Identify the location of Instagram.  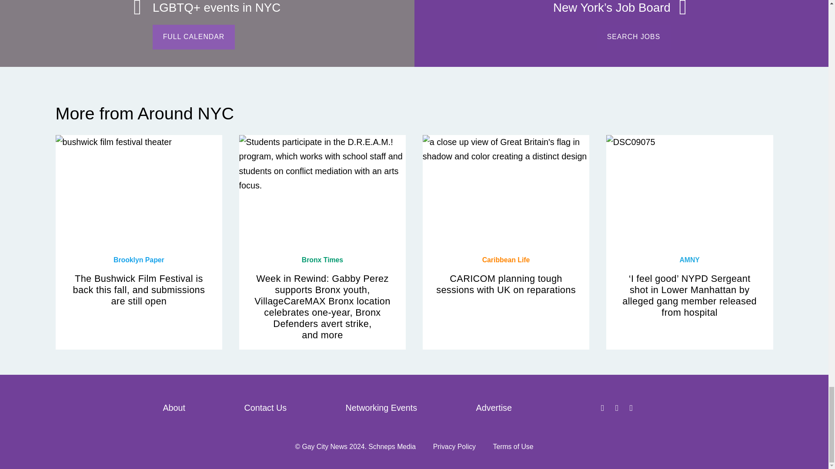
(632, 408).